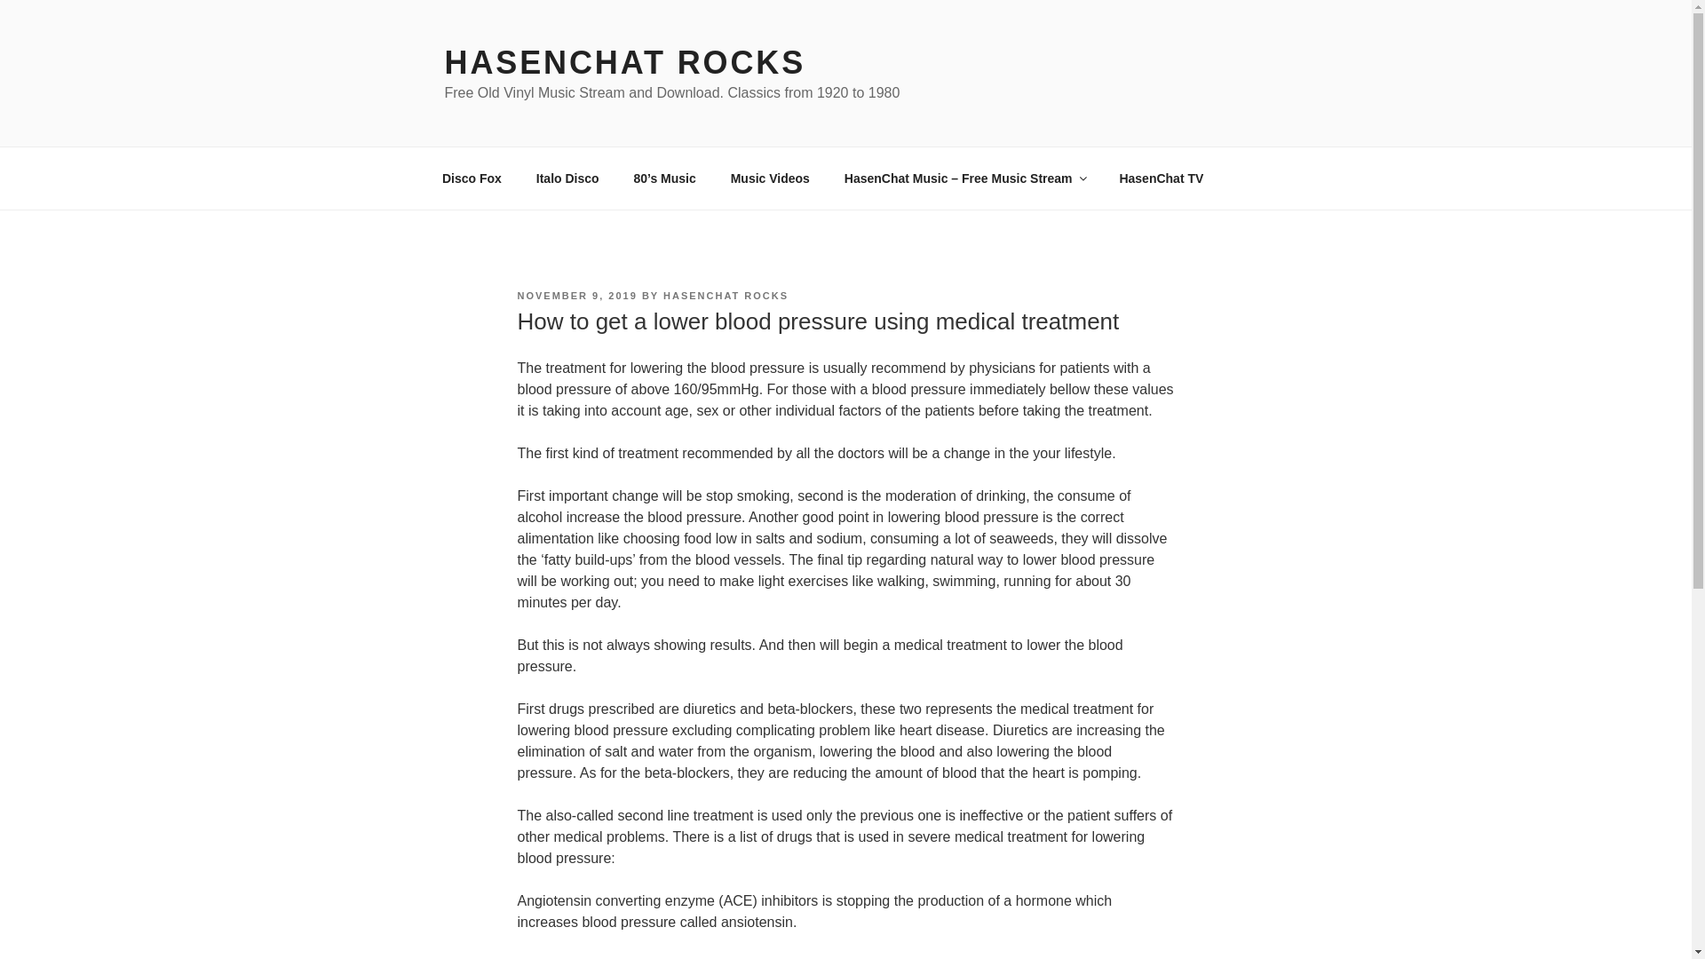 Image resolution: width=1705 pixels, height=959 pixels. Describe the element at coordinates (769, 178) in the screenshot. I see `Music Videos` at that location.